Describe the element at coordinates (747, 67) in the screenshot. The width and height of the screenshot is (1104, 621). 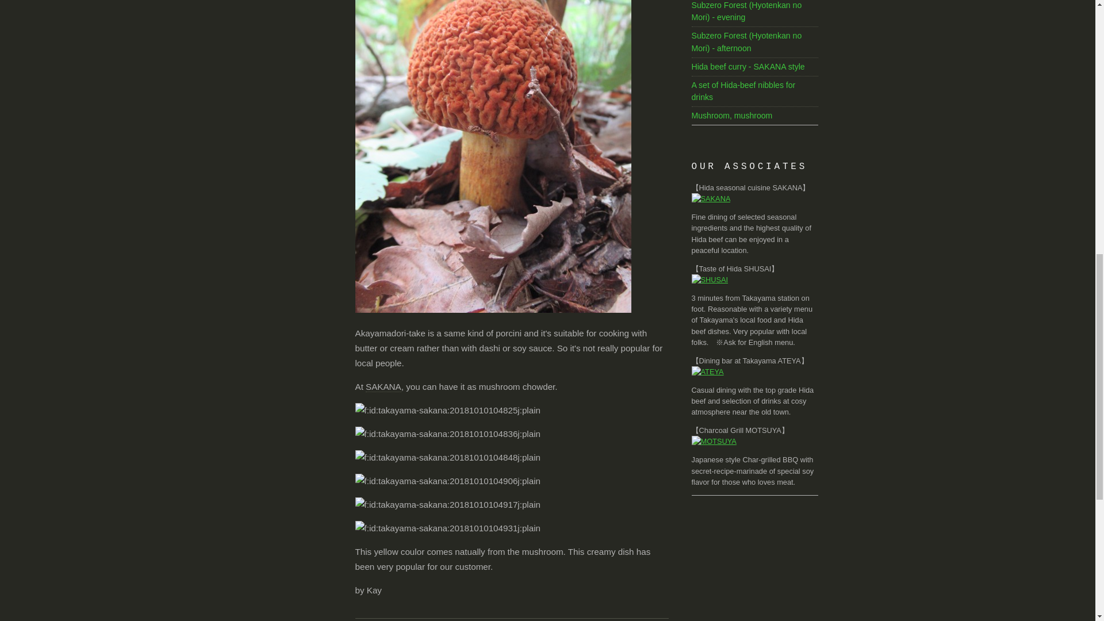
I see `Hida beef curry - SAKANA style` at that location.